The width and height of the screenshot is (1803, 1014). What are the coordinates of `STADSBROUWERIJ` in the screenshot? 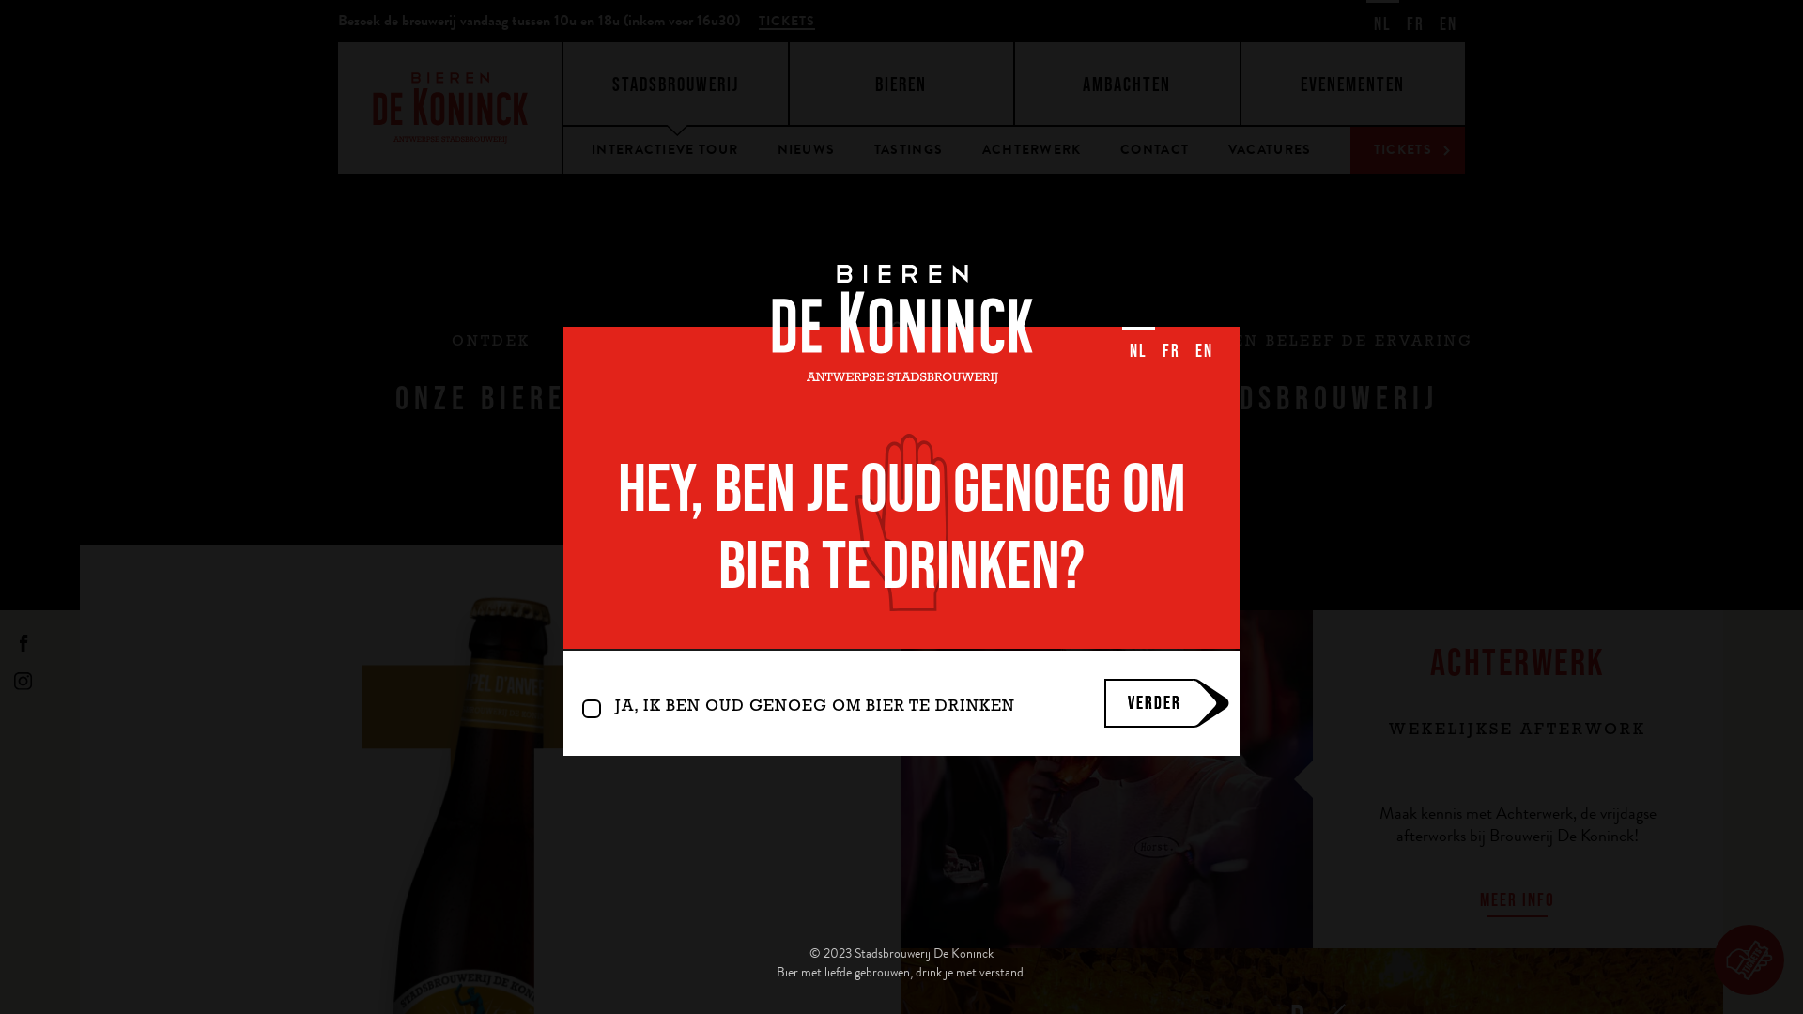 It's located at (676, 84).